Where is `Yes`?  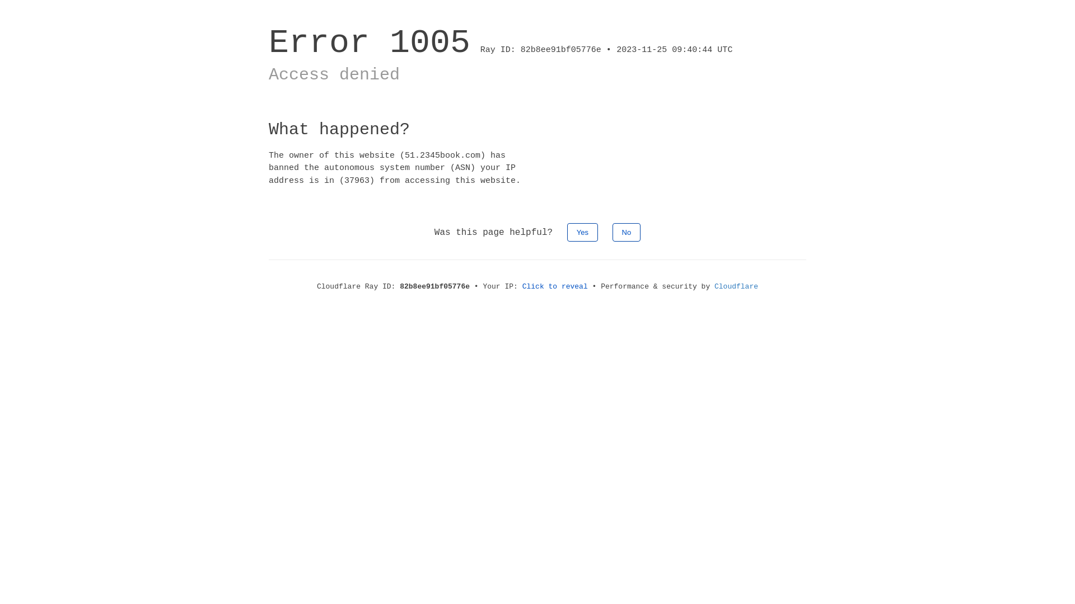
Yes is located at coordinates (582, 233).